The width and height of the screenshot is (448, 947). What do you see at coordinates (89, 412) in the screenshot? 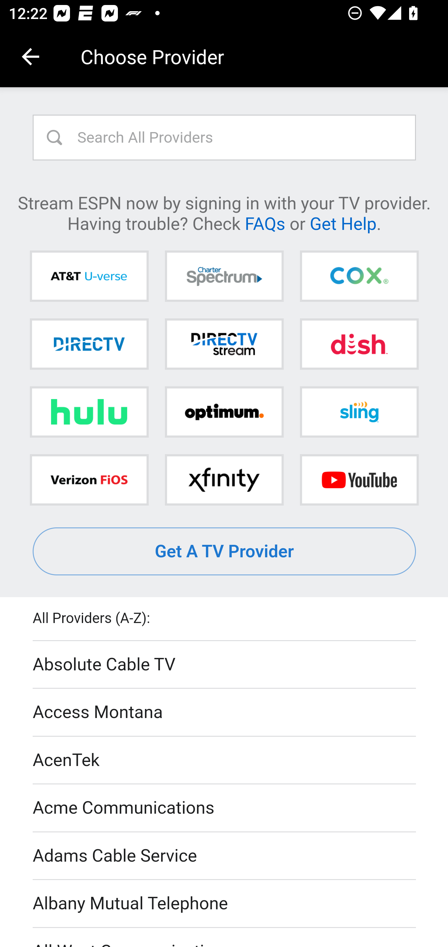
I see `Hulu` at bounding box center [89, 412].